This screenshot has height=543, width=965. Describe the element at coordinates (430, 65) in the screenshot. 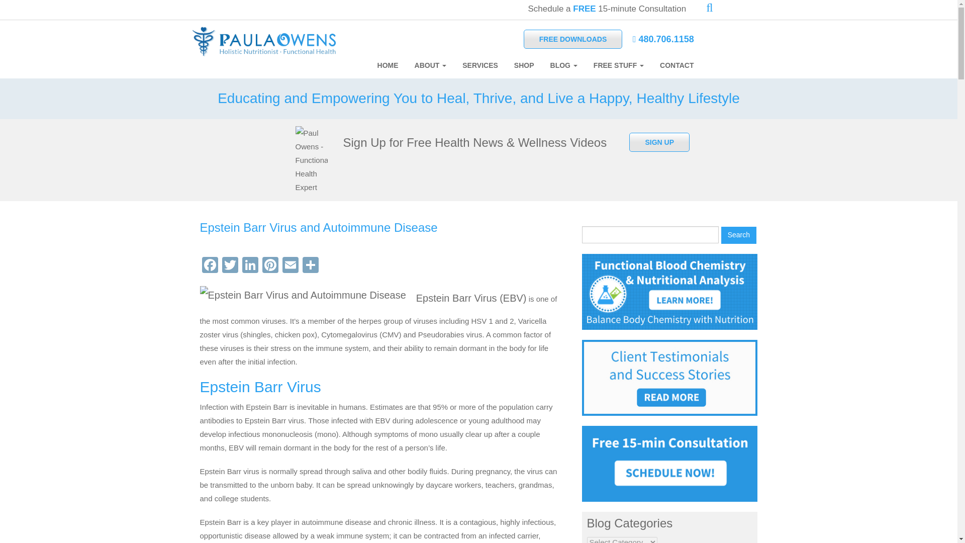

I see `About` at that location.